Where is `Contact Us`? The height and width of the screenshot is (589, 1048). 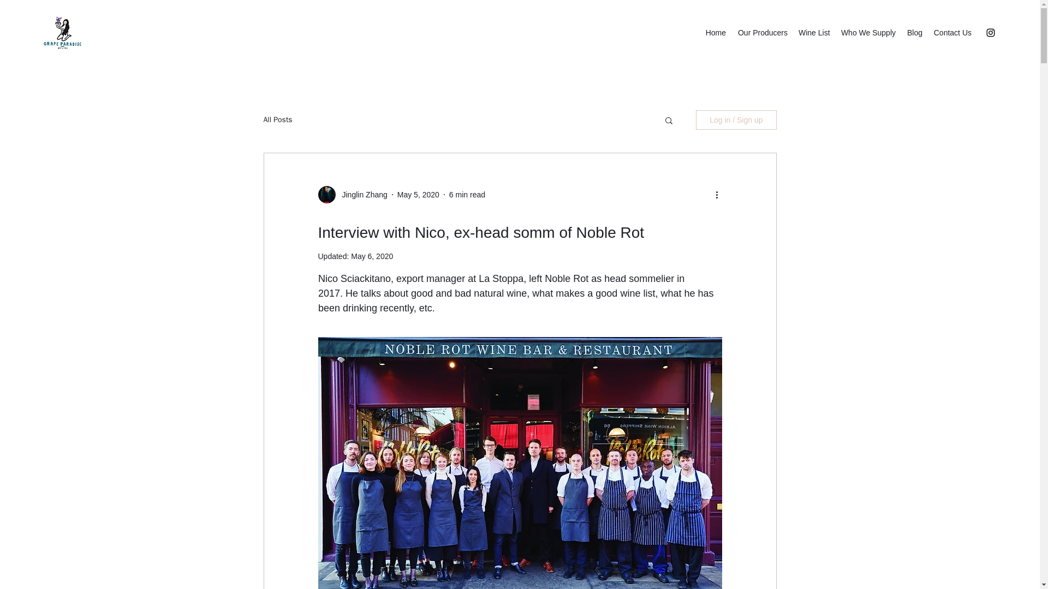 Contact Us is located at coordinates (952, 33).